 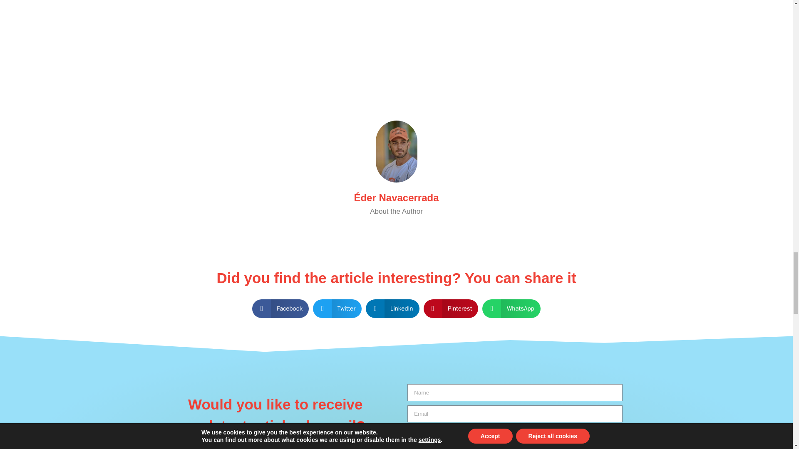 I want to click on Data Protection Policy, so click(x=495, y=432).